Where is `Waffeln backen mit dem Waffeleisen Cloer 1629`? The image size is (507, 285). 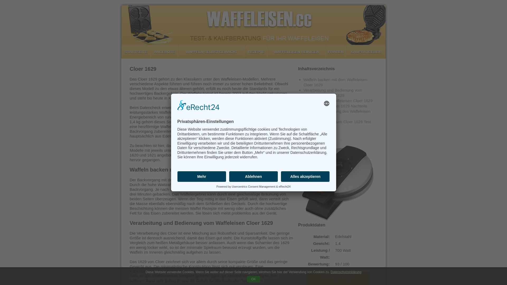 Waffeln backen mit dem Waffeleisen Cloer 1629 is located at coordinates (335, 82).